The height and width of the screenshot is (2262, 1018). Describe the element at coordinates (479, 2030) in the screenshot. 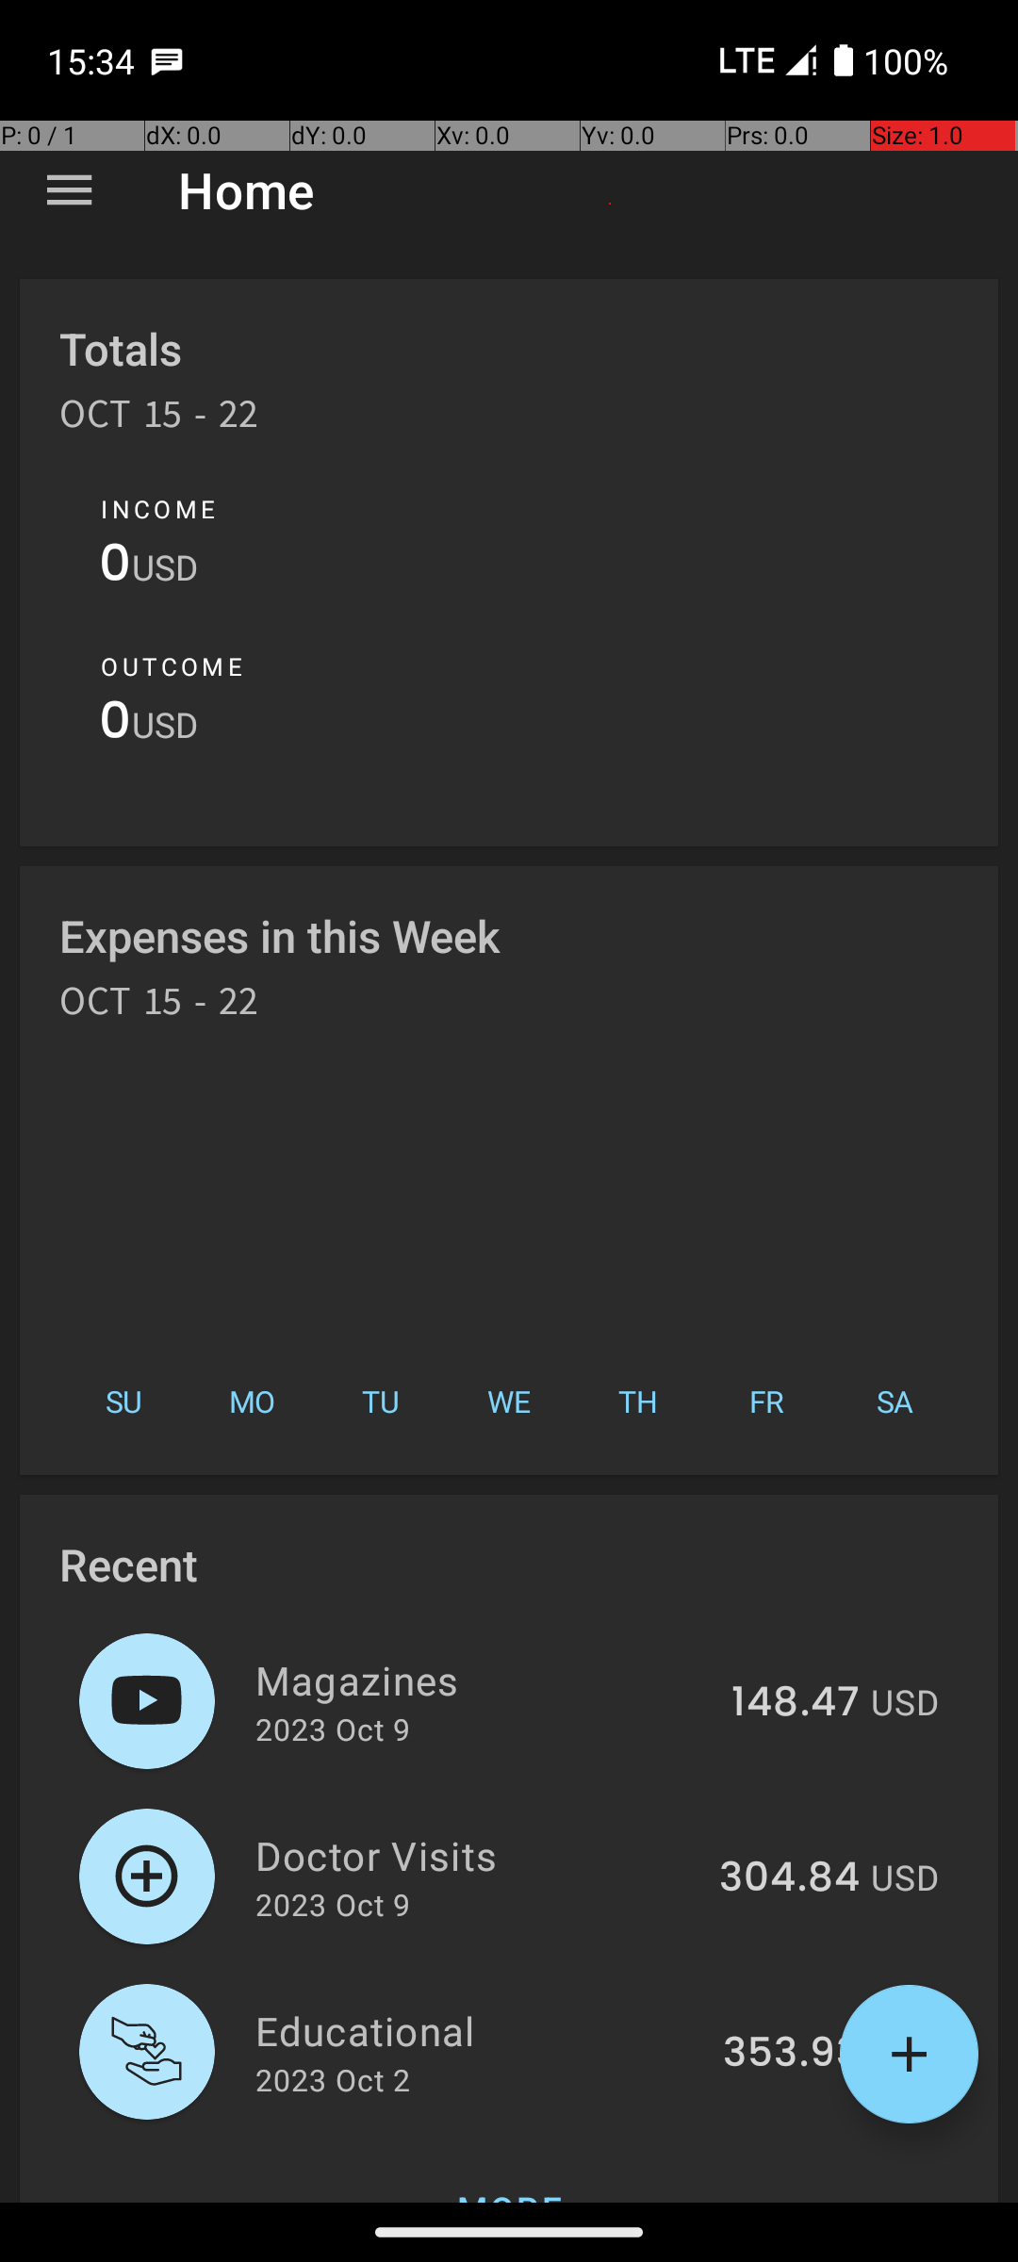

I see `Educational` at that location.